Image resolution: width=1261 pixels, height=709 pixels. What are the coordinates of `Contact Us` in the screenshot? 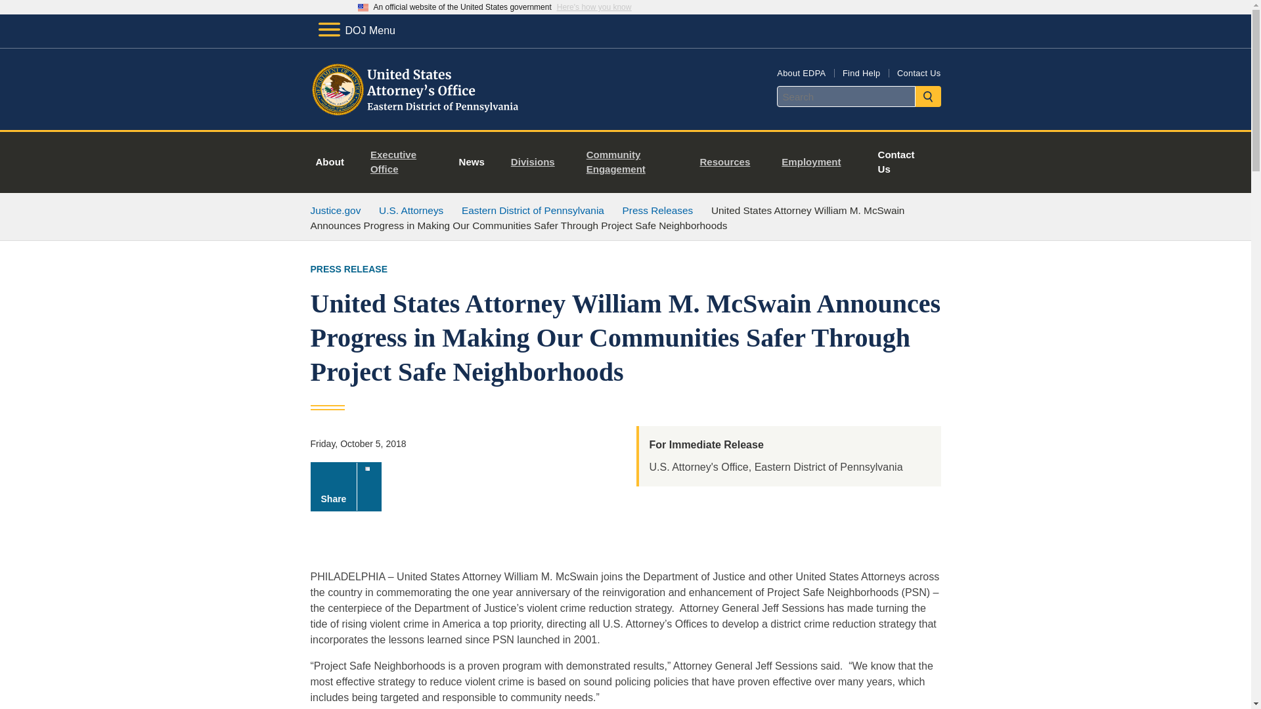 It's located at (918, 72).